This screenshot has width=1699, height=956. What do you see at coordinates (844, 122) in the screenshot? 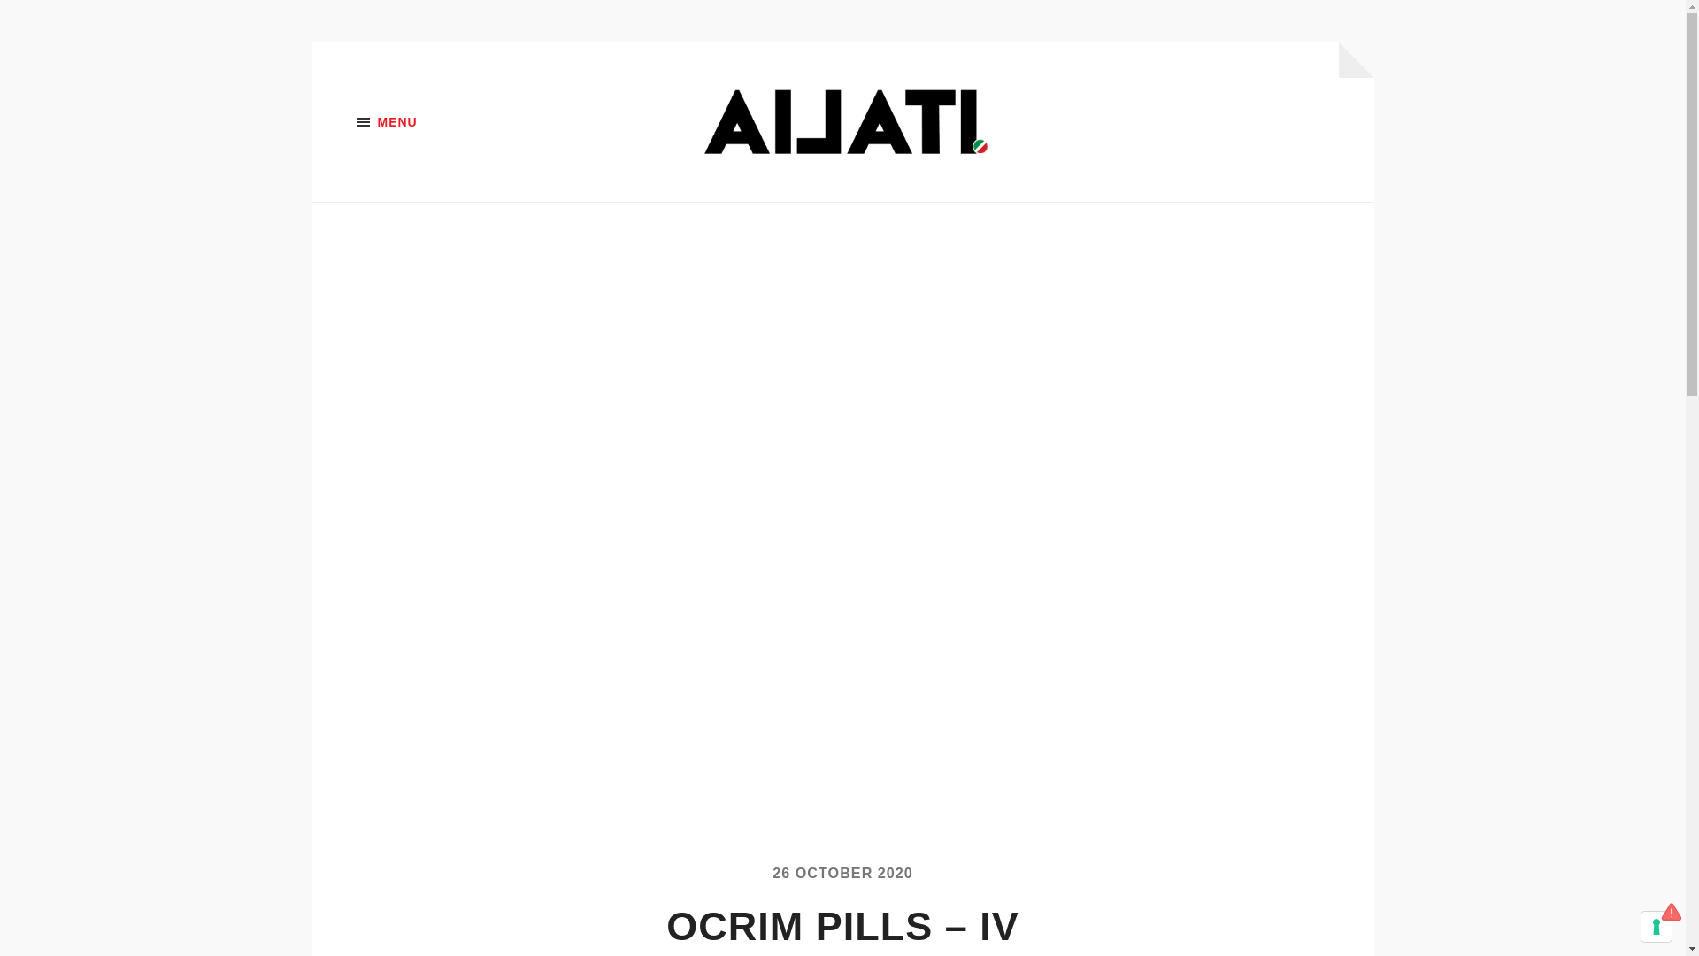
I see `Ai-Lati` at bounding box center [844, 122].